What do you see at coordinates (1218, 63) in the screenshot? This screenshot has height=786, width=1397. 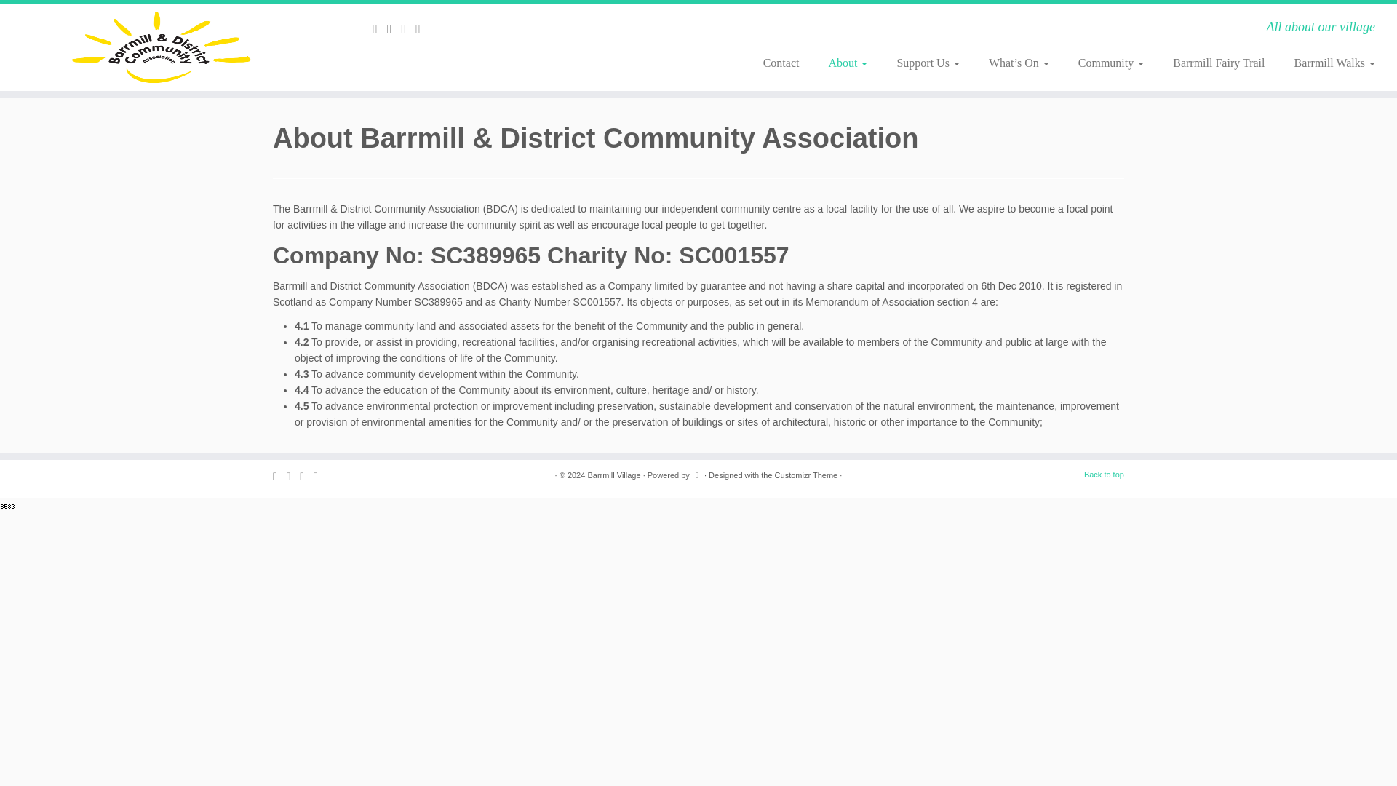 I see `Barrmill Fairy Trail` at bounding box center [1218, 63].